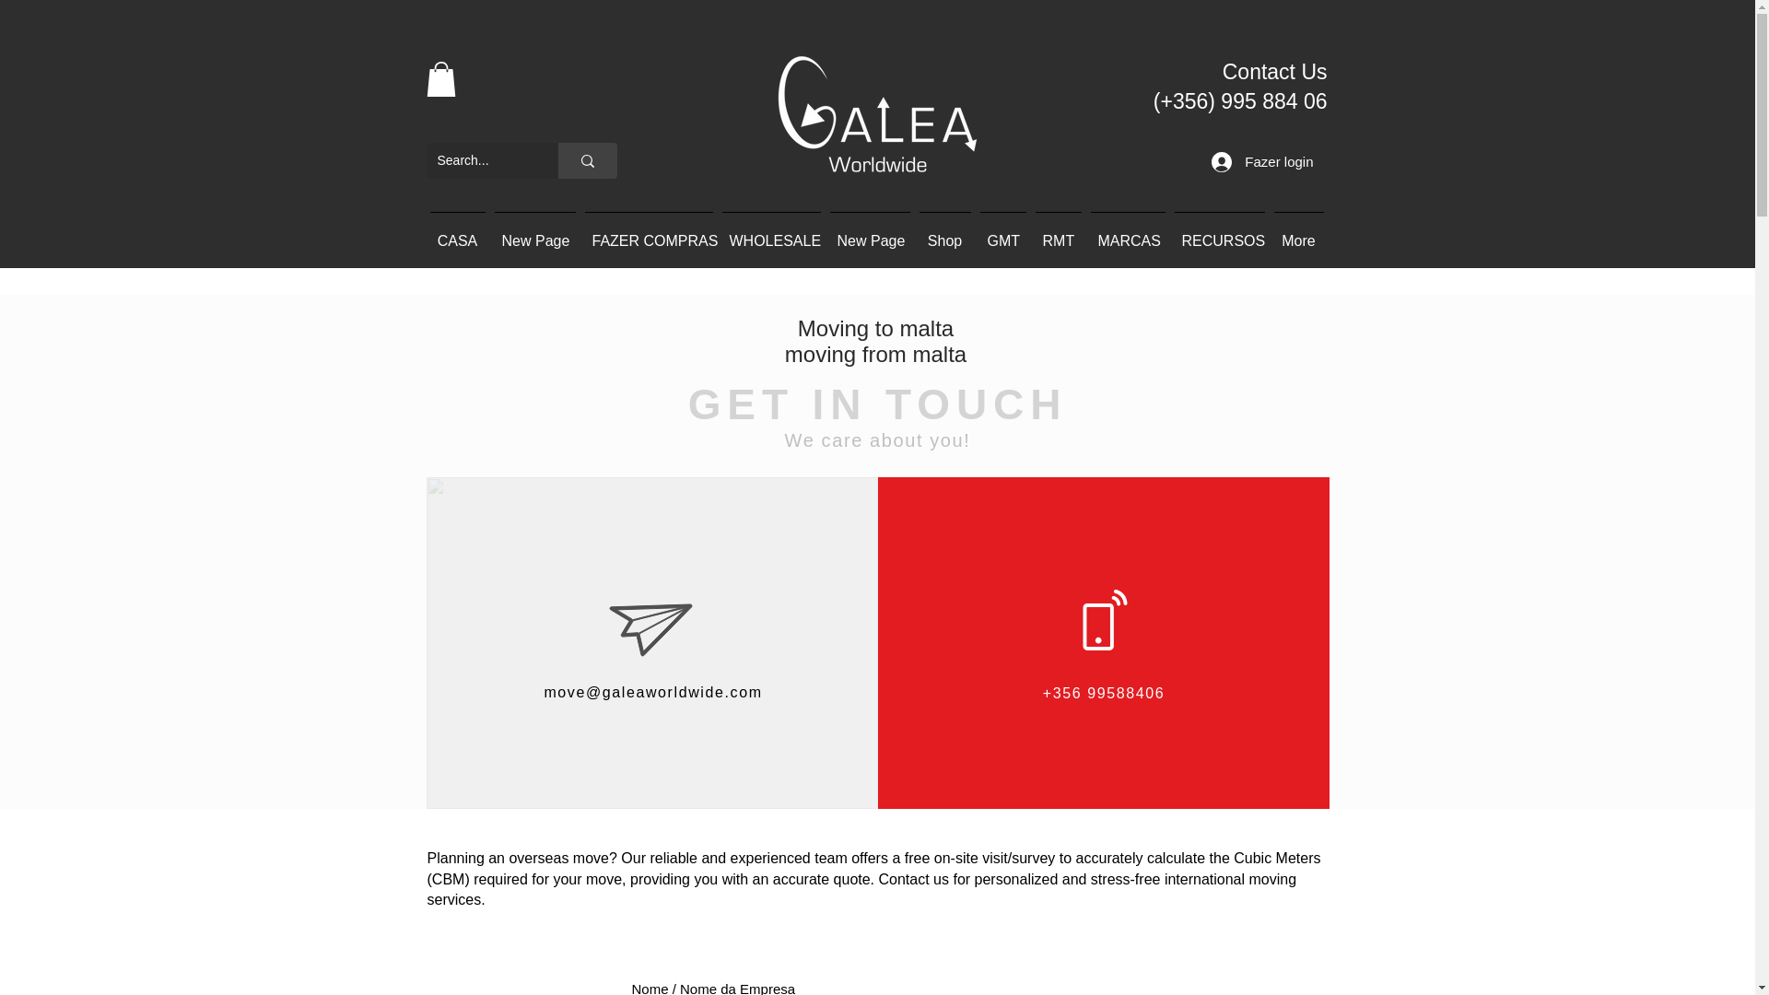  I want to click on GMT, so click(1002, 232).